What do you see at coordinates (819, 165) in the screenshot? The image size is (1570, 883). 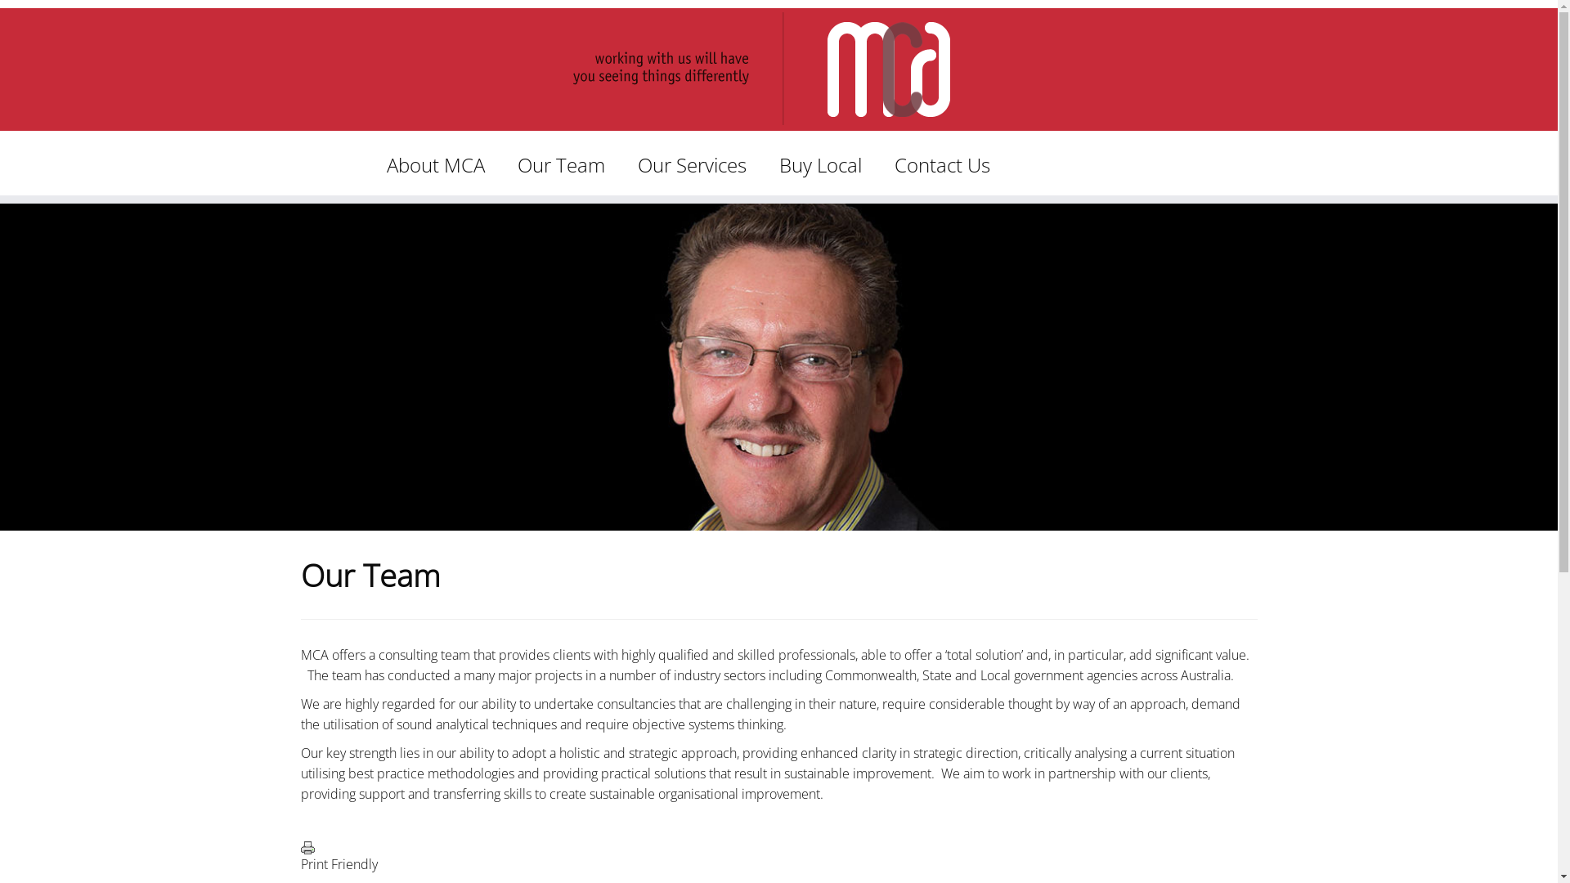 I see `Buy Local` at bounding box center [819, 165].